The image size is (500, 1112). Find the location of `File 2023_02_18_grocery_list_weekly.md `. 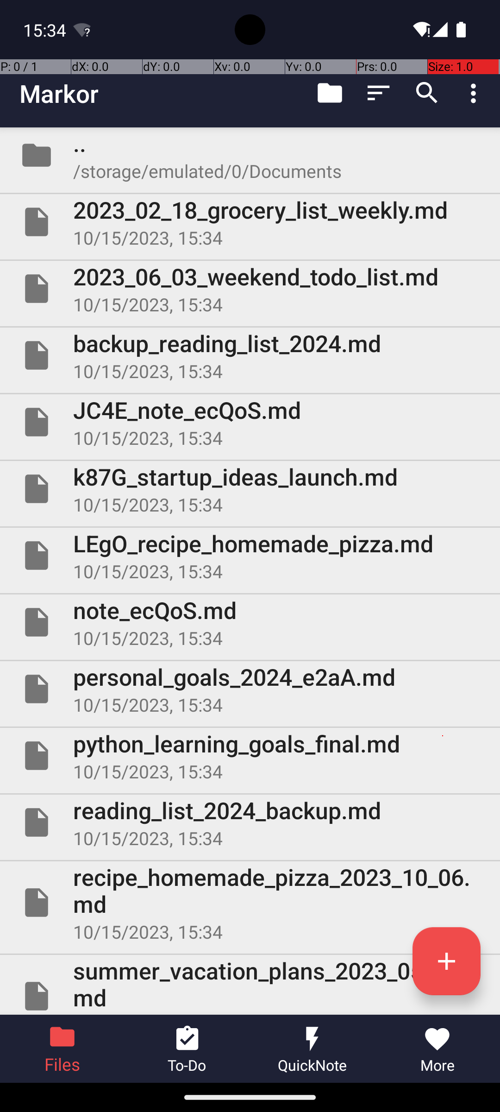

File 2023_02_18_grocery_list_weekly.md  is located at coordinates (250, 222).